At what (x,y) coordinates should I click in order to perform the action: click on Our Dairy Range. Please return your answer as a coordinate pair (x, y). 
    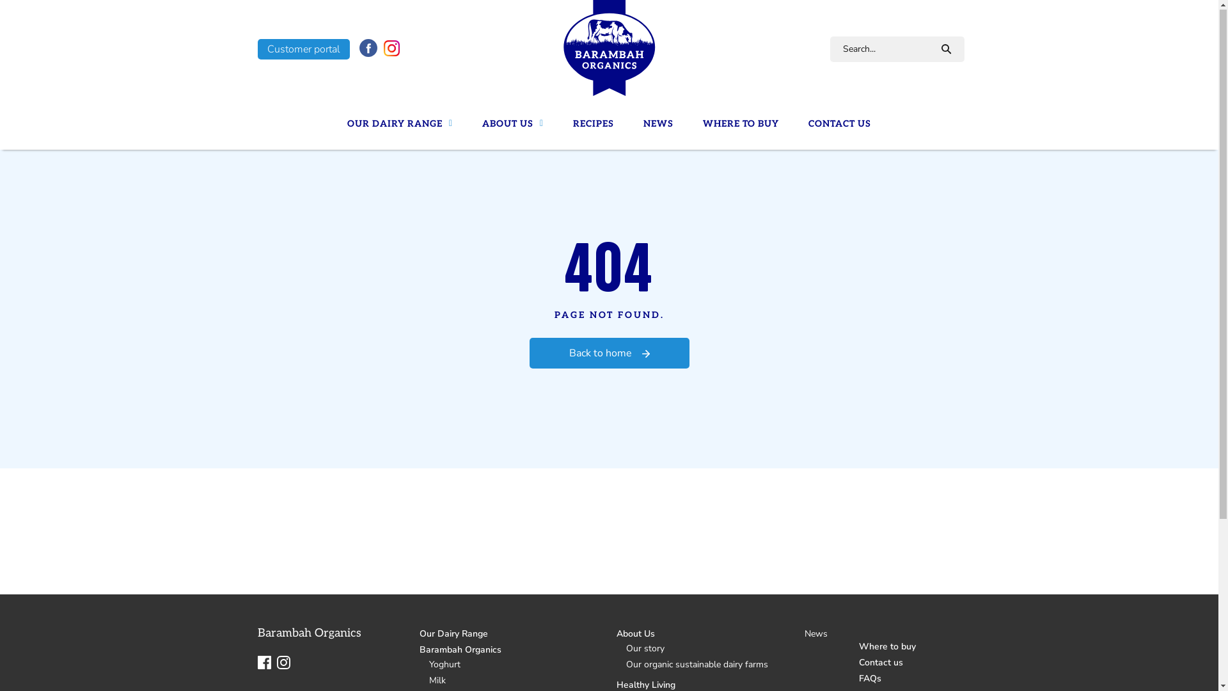
    Looking at the image, I should click on (454, 635).